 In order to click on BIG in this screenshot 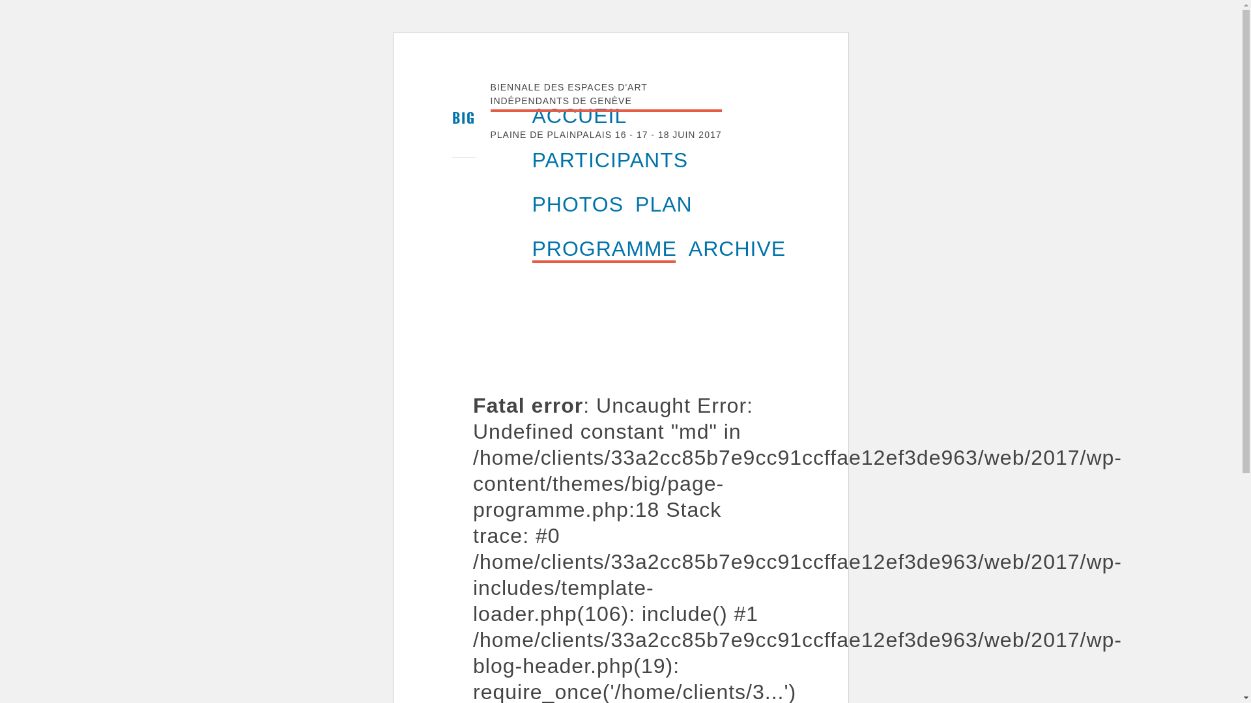, I will do `click(460, 118)`.